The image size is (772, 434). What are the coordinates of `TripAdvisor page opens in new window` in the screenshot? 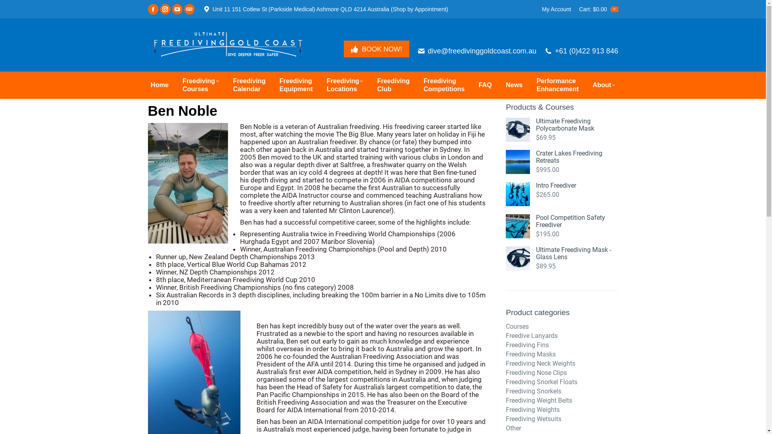 It's located at (189, 9).